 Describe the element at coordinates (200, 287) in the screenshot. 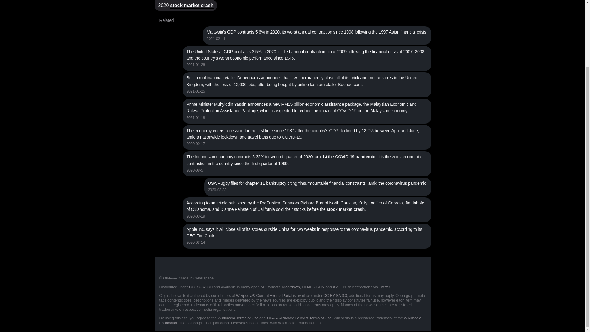

I see `Creative Commons Attribution-ShareAlike License` at that location.